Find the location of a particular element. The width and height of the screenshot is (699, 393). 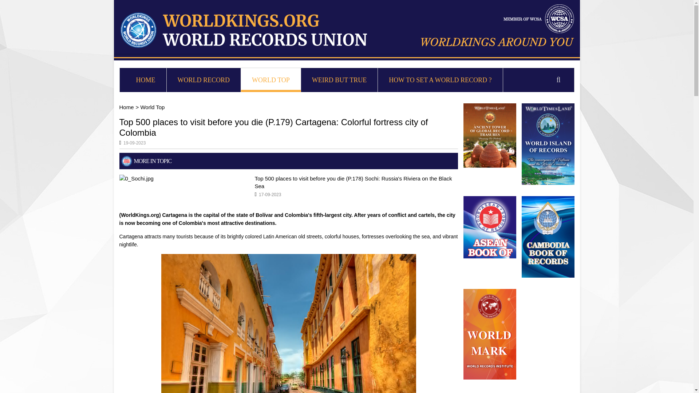

WORLD TOP is located at coordinates (271, 80).